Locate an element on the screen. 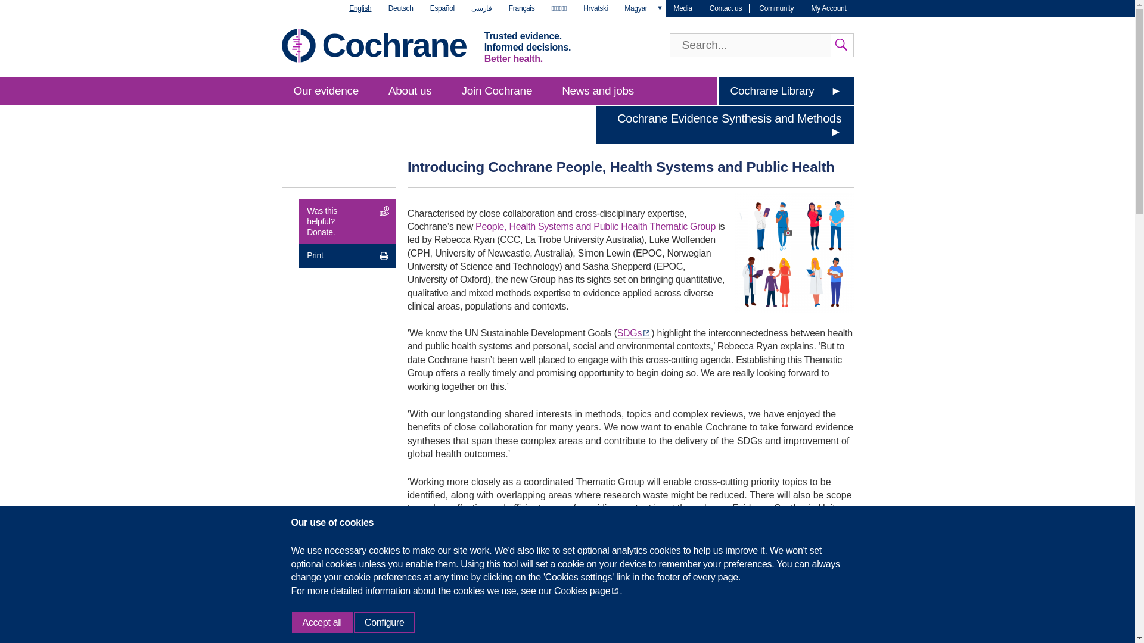  Cochrane is located at coordinates (393, 45).